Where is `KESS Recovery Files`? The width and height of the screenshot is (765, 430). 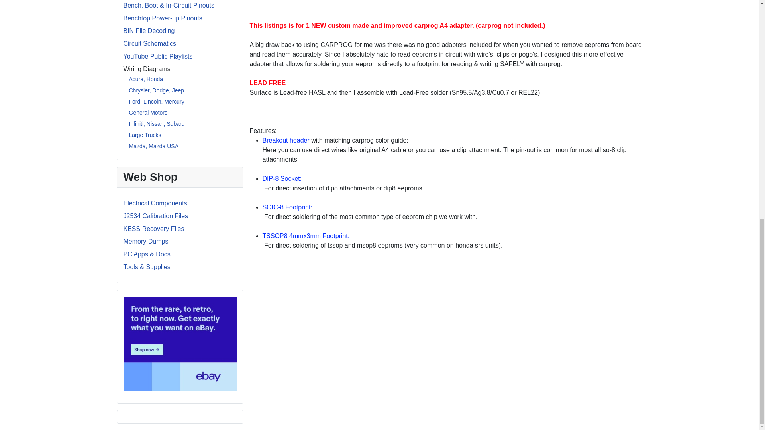 KESS Recovery Files is located at coordinates (154, 229).